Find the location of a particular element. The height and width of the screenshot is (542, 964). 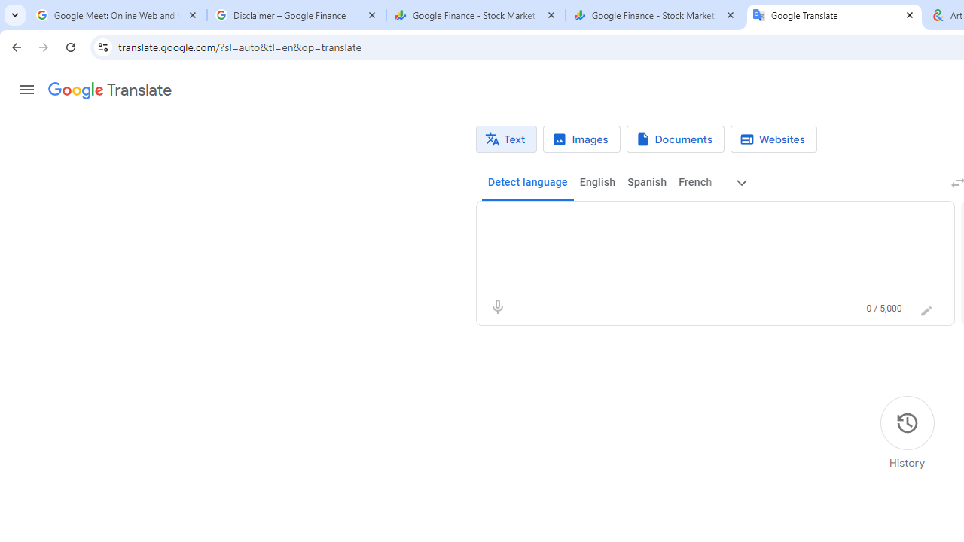

History is located at coordinates (907, 433).